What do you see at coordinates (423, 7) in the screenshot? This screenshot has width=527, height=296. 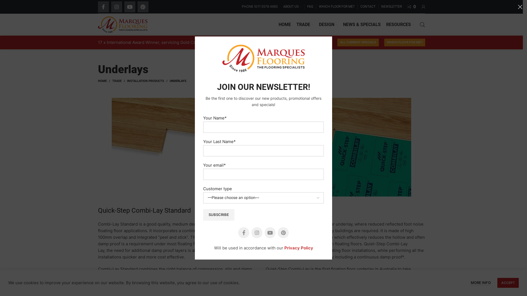 I see `My account` at bounding box center [423, 7].